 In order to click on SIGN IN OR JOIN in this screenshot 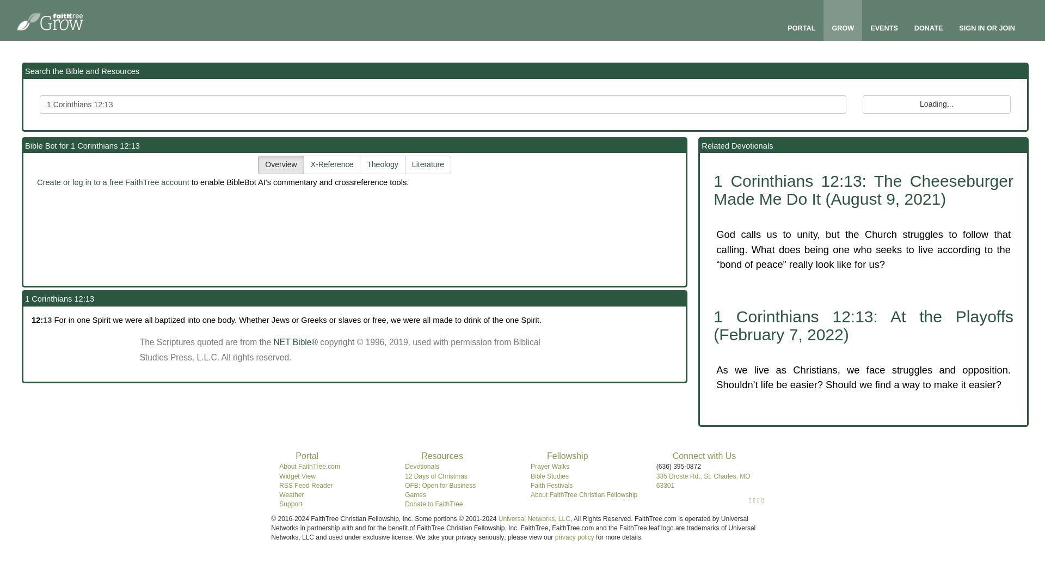, I will do `click(987, 28)`.